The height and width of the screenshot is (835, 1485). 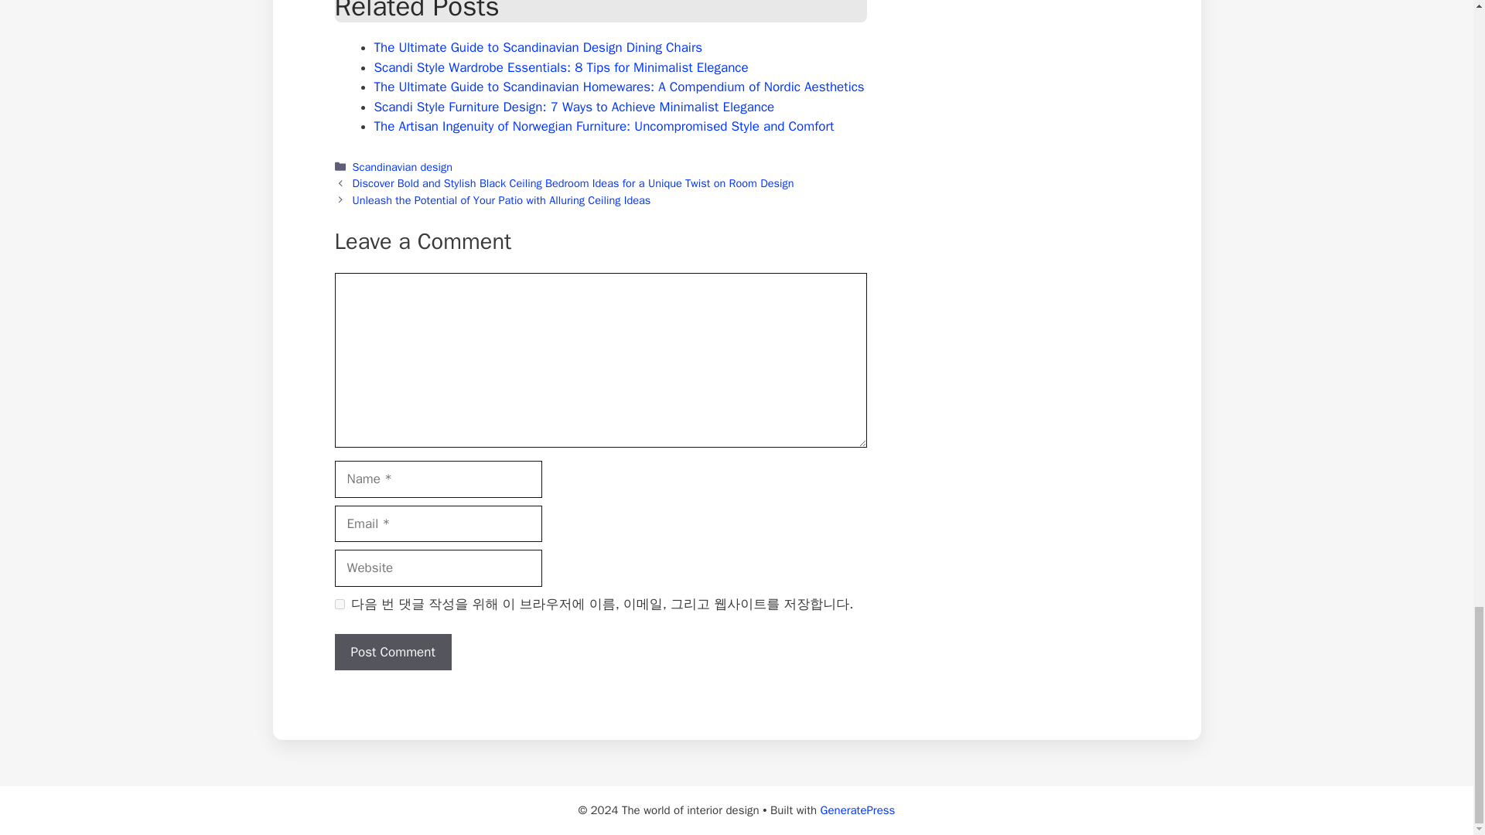 What do you see at coordinates (538, 47) in the screenshot?
I see `The Ultimate Guide to Scandinavian Design Dining Chairs` at bounding box center [538, 47].